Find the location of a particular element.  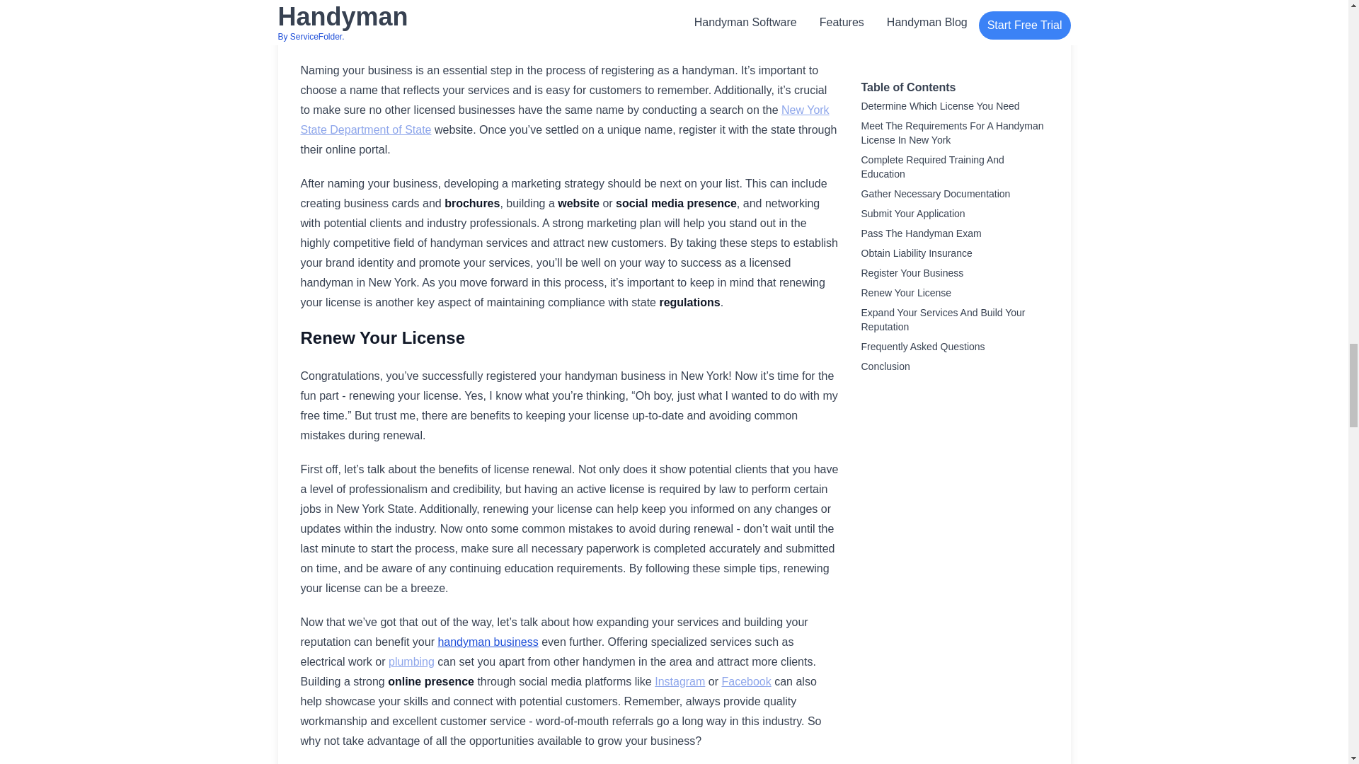

Facebook is located at coordinates (746, 681).